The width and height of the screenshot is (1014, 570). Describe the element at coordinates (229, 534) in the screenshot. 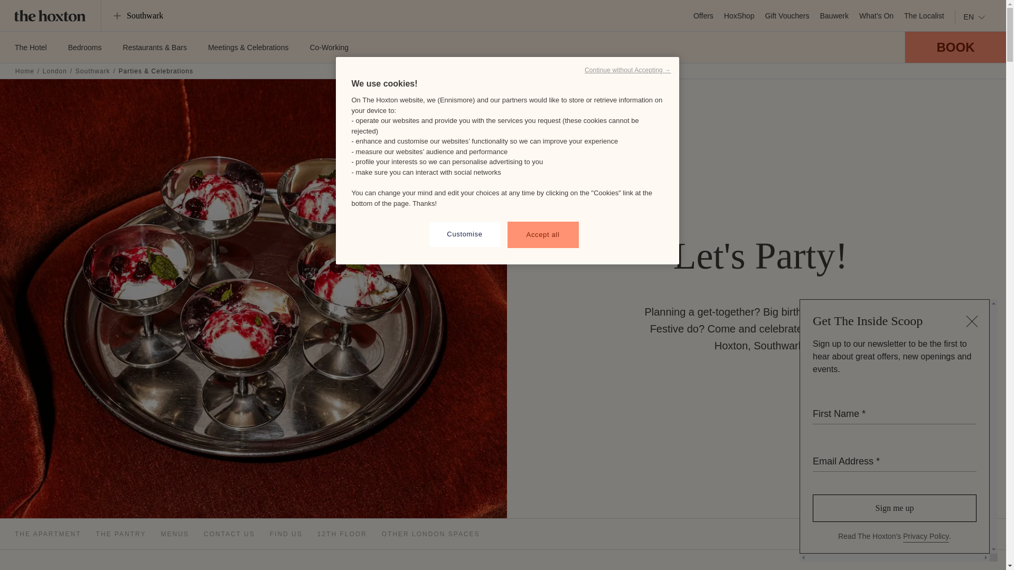

I see `CONTACT US` at that location.